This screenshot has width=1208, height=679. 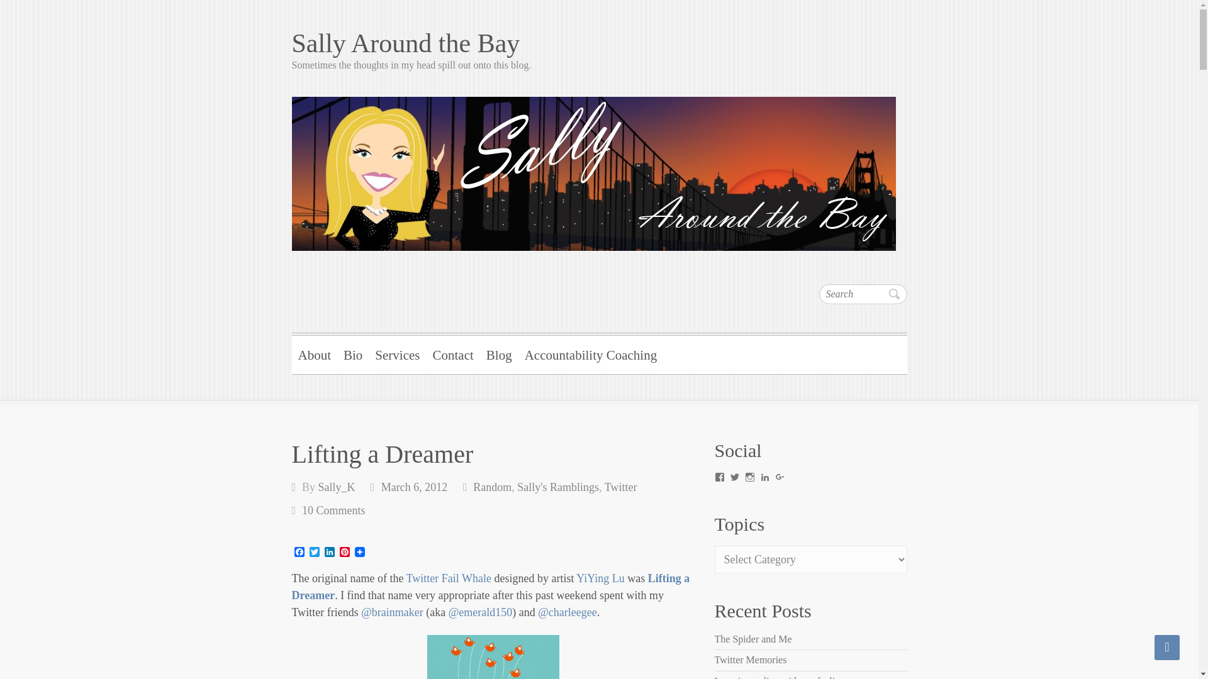 I want to click on Sally's Ramblings, so click(x=557, y=487).